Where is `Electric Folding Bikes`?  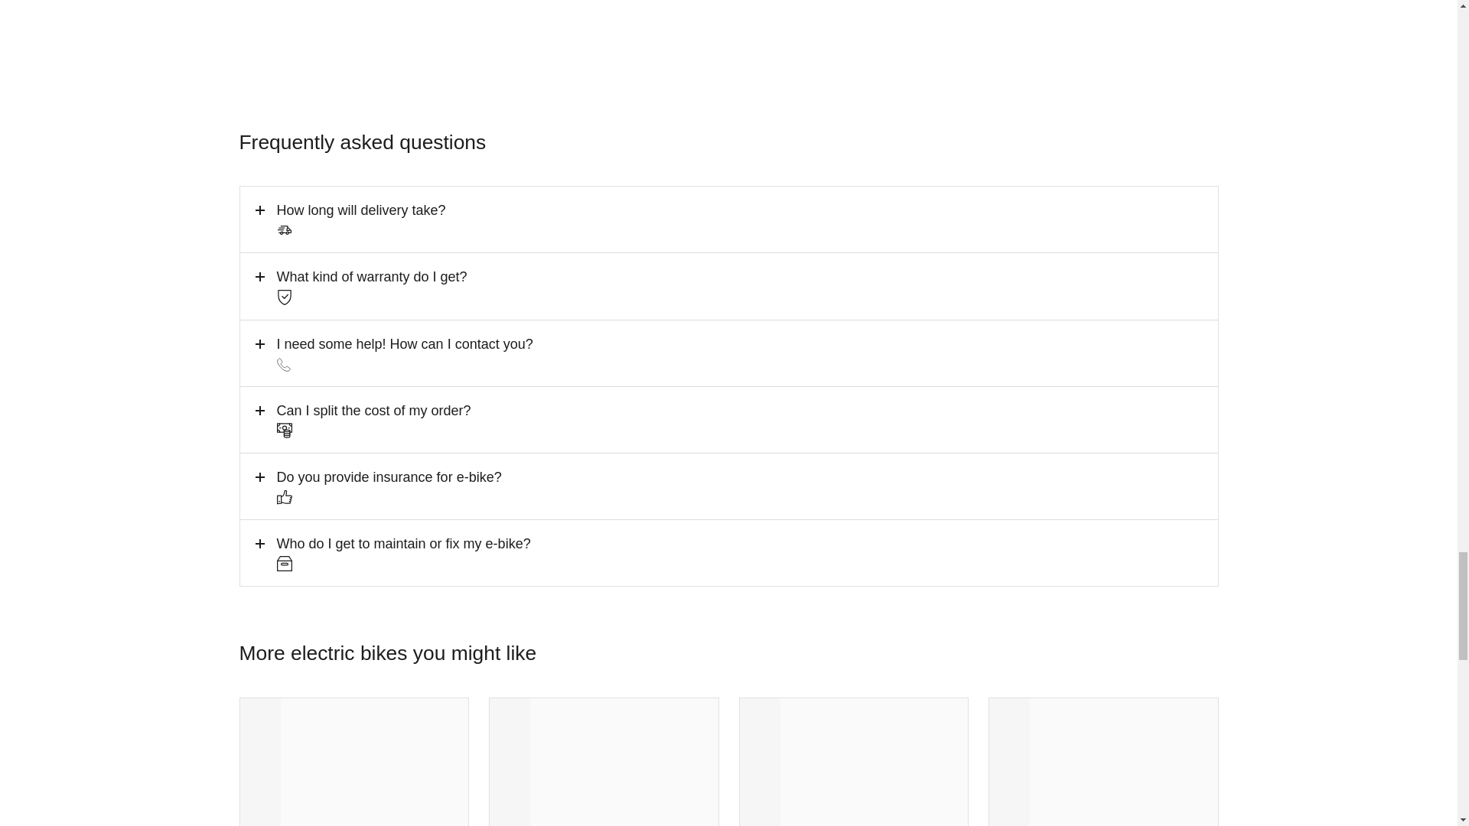
Electric Folding Bikes is located at coordinates (354, 762).